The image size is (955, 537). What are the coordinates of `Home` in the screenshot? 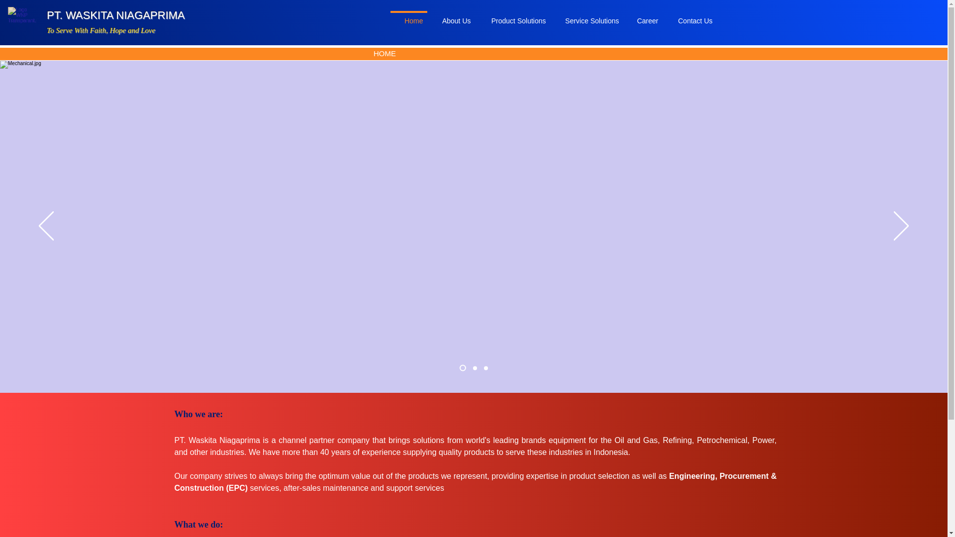 It's located at (408, 16).